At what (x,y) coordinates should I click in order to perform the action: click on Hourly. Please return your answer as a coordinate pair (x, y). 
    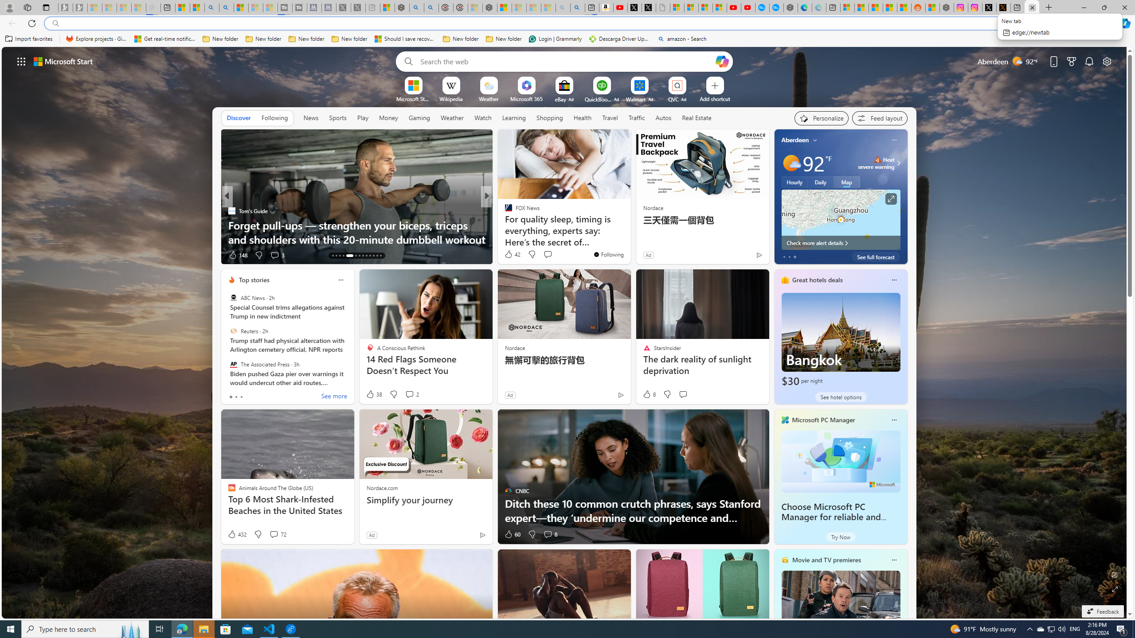
    Looking at the image, I should click on (794, 182).